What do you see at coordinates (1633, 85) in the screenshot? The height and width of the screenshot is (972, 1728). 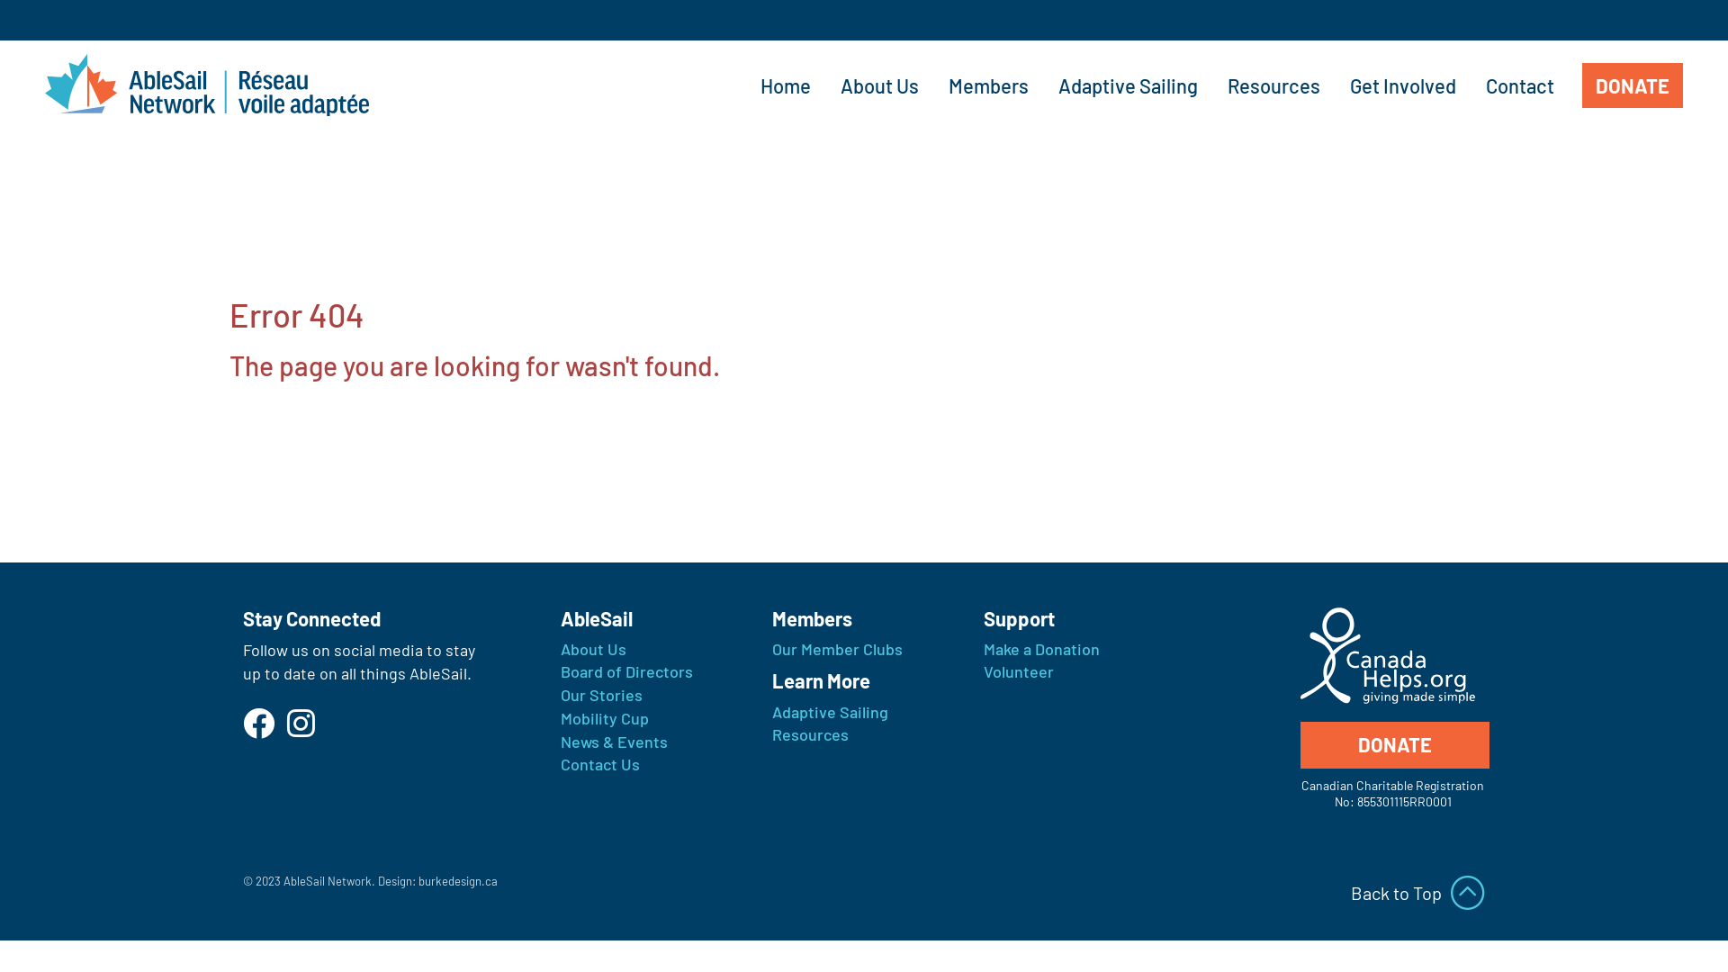 I see `DONATE` at bounding box center [1633, 85].